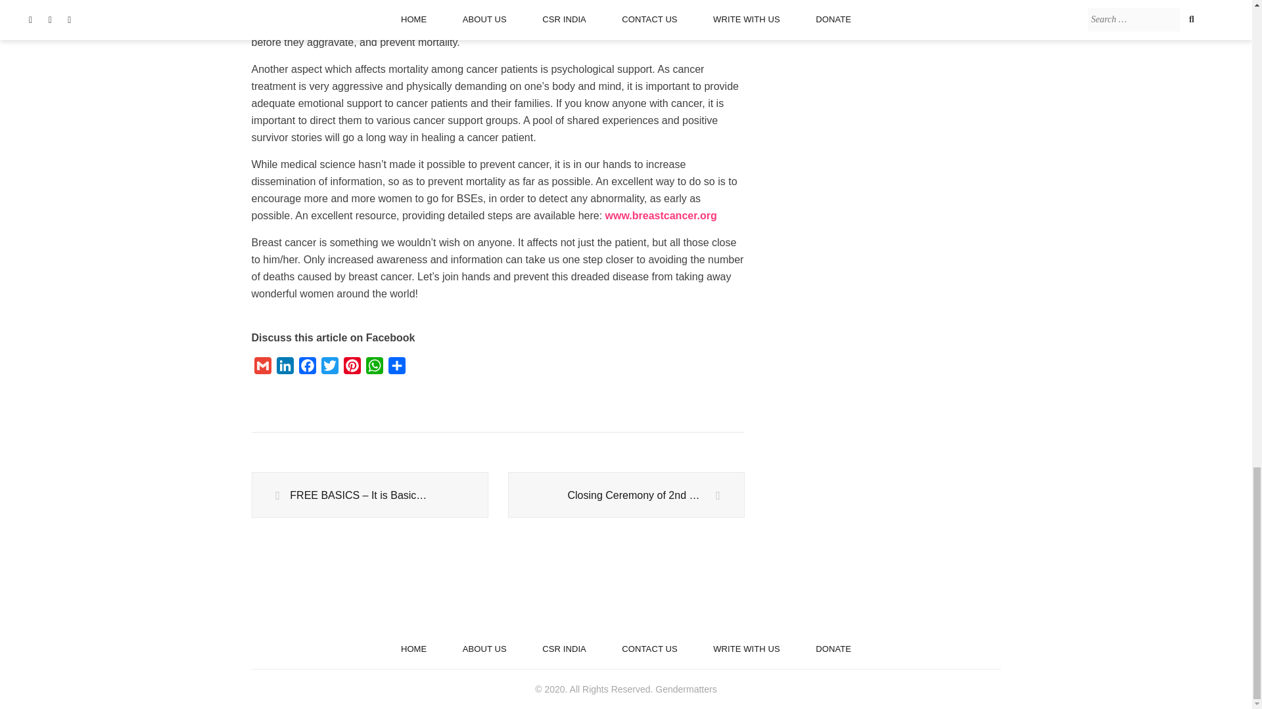  I want to click on Gmail, so click(262, 368).